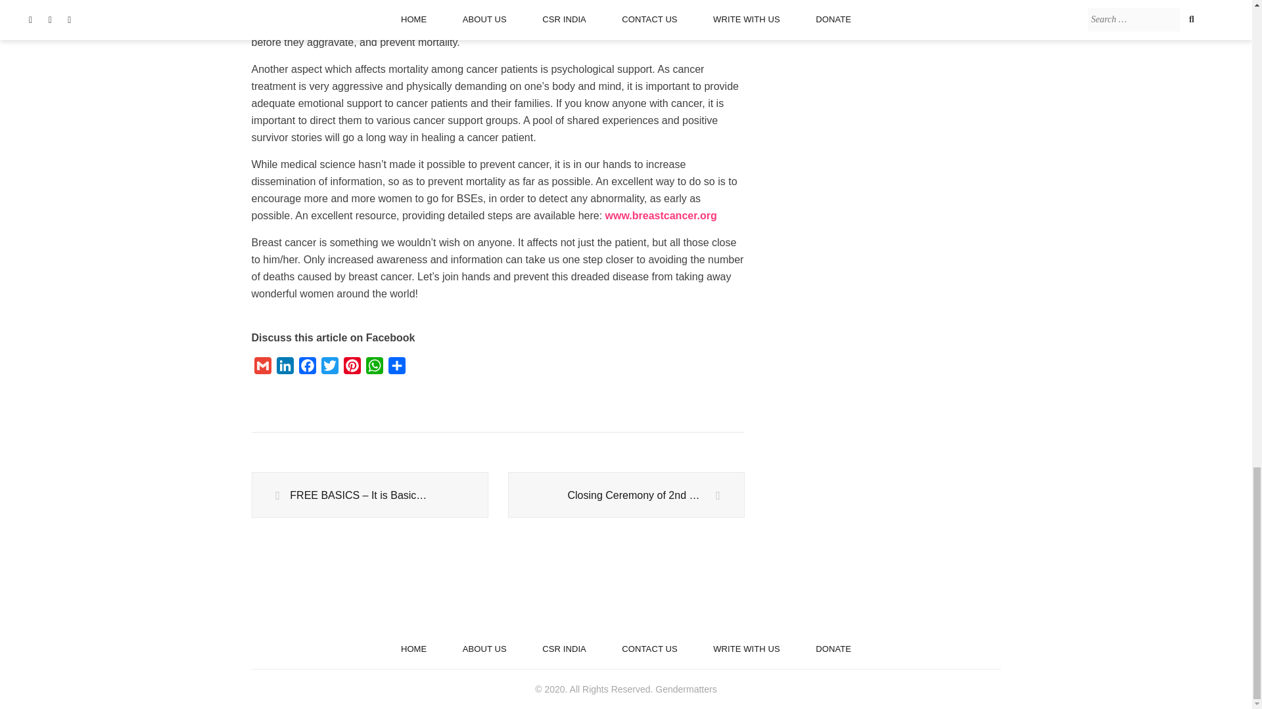  I want to click on Gmail, so click(262, 368).